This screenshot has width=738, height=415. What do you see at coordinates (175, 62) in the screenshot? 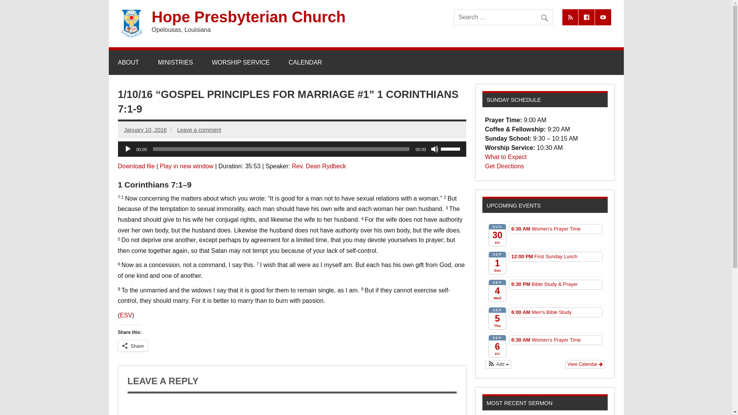
I see `MINISTRIES` at bounding box center [175, 62].